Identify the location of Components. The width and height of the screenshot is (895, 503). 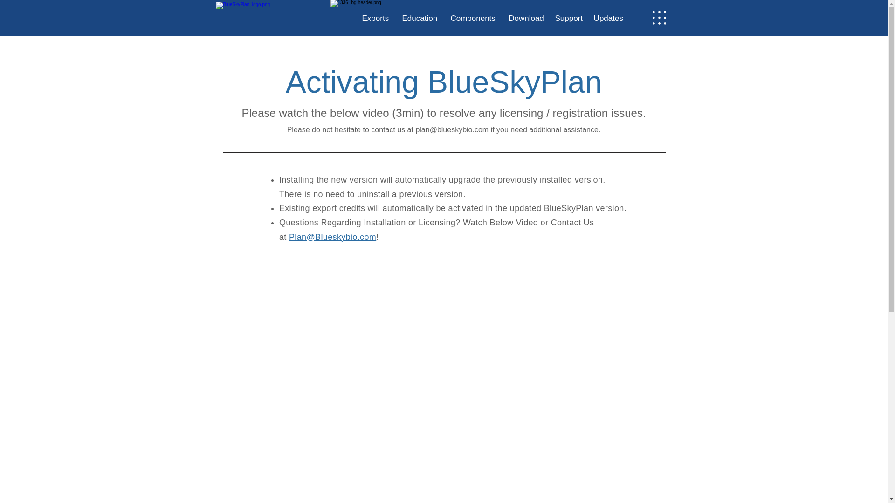
(474, 18).